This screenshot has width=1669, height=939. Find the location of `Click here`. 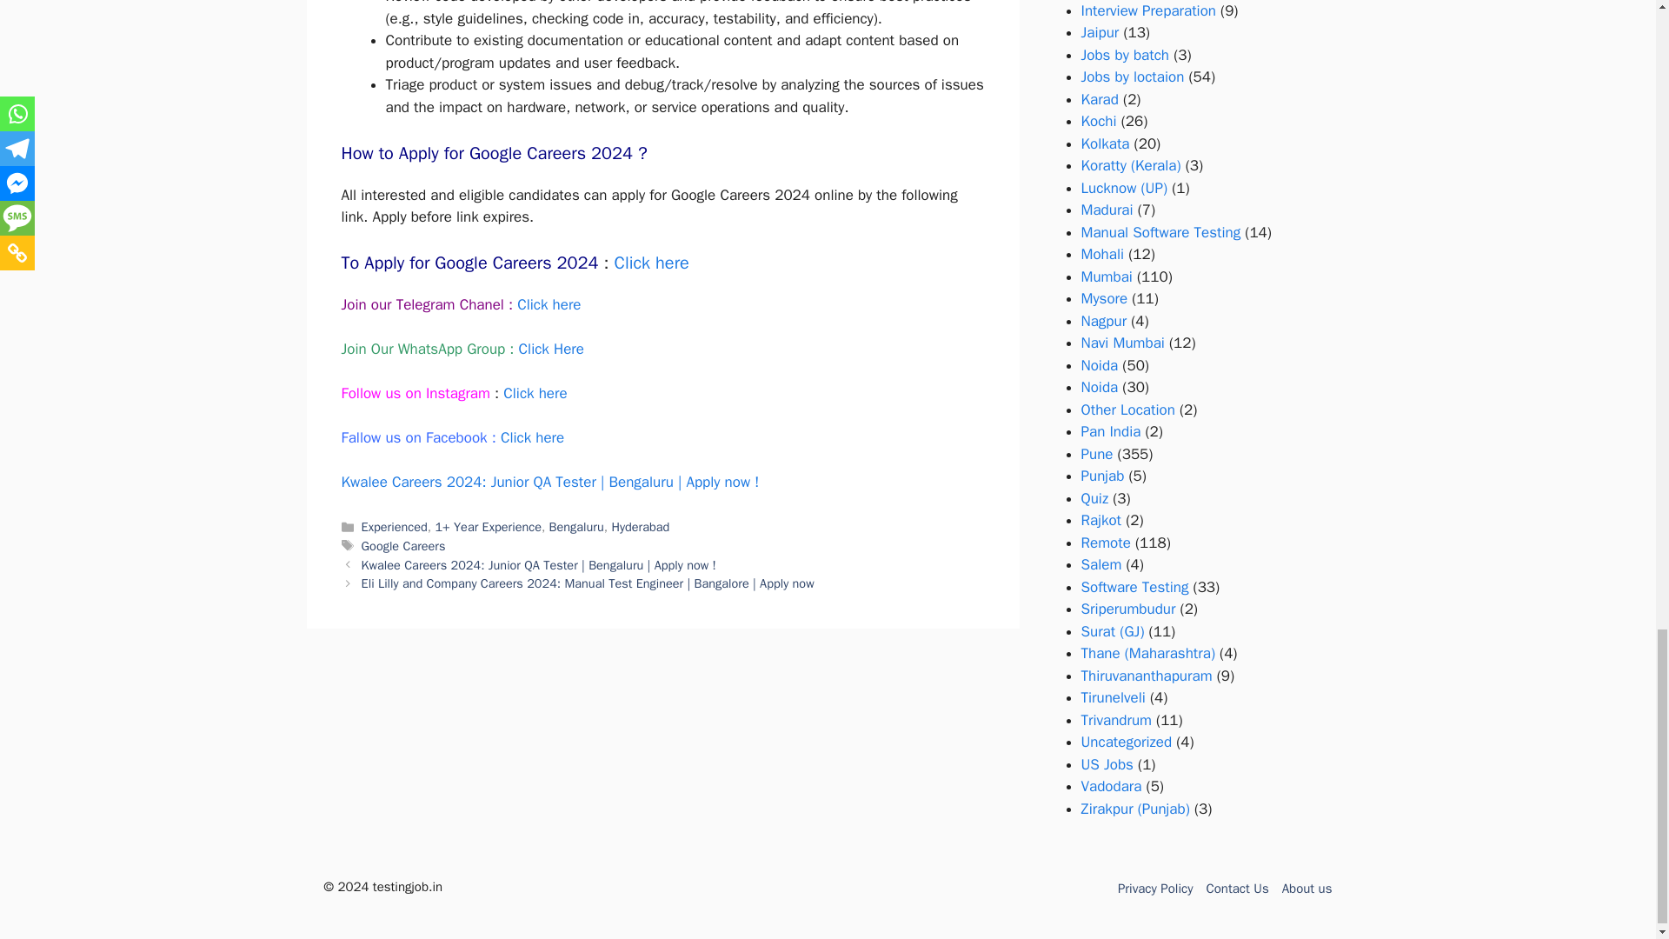

Click here is located at coordinates (651, 263).